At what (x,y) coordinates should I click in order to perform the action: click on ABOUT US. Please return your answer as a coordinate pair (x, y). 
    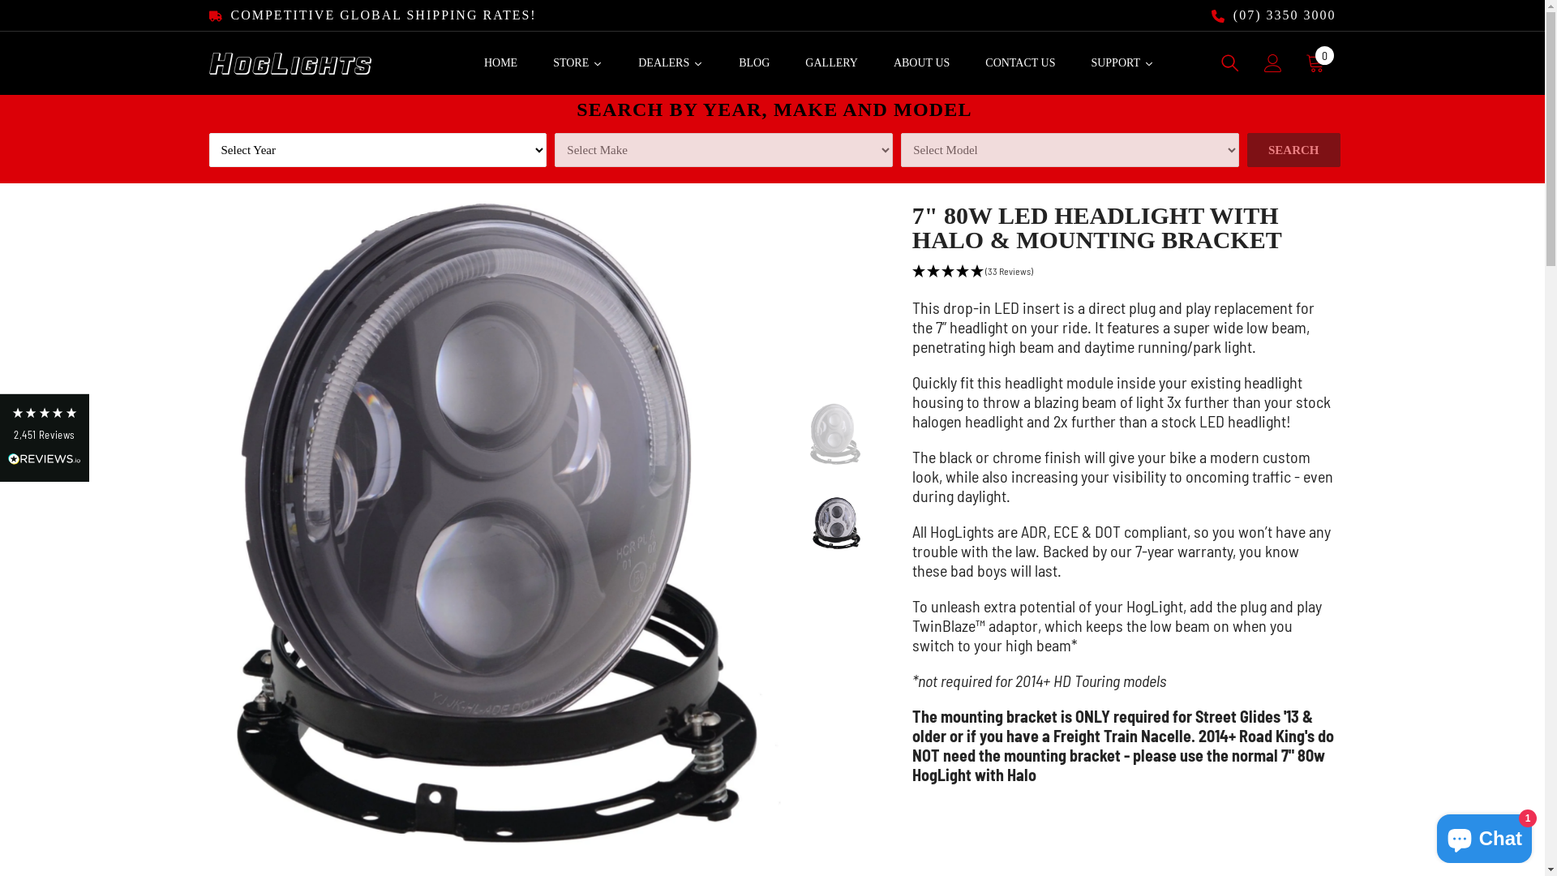
    Looking at the image, I should click on (921, 63).